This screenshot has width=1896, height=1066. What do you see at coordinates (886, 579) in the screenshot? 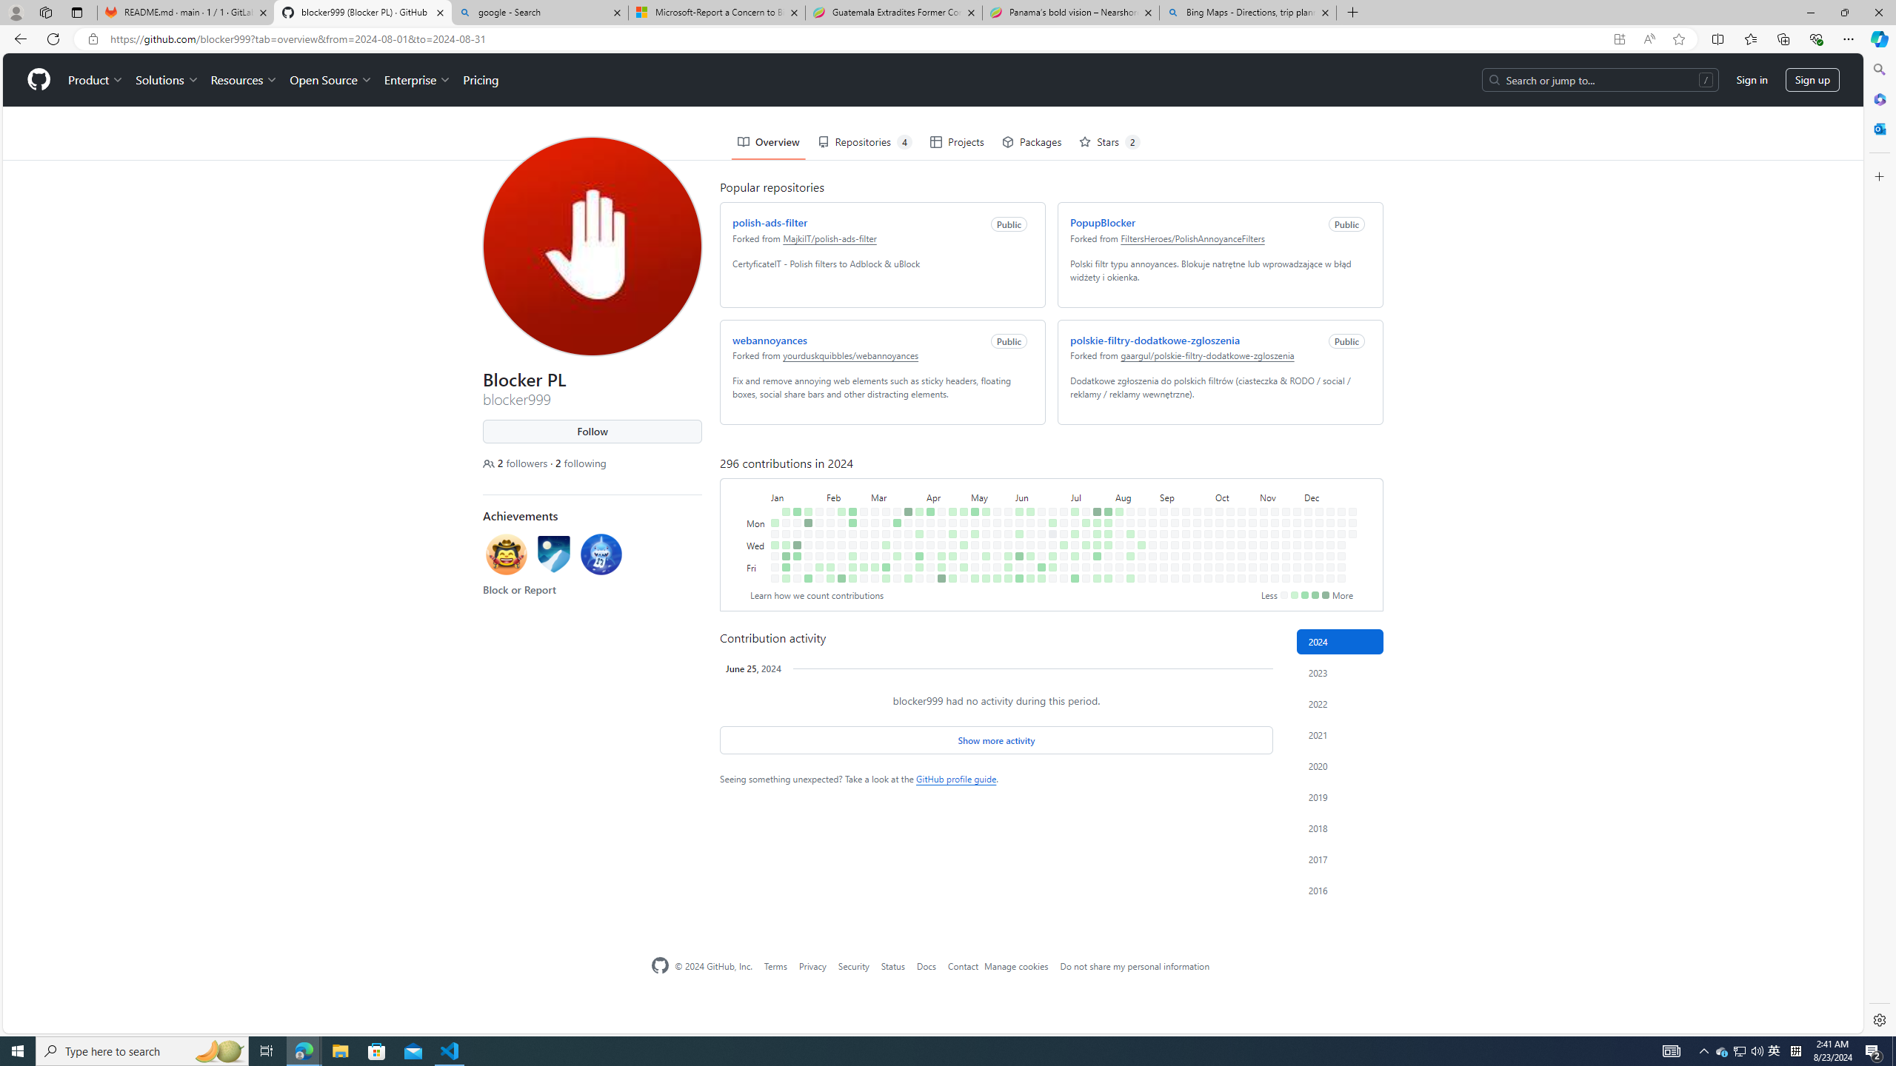
I see `3 contributions on March 16th.` at bounding box center [886, 579].